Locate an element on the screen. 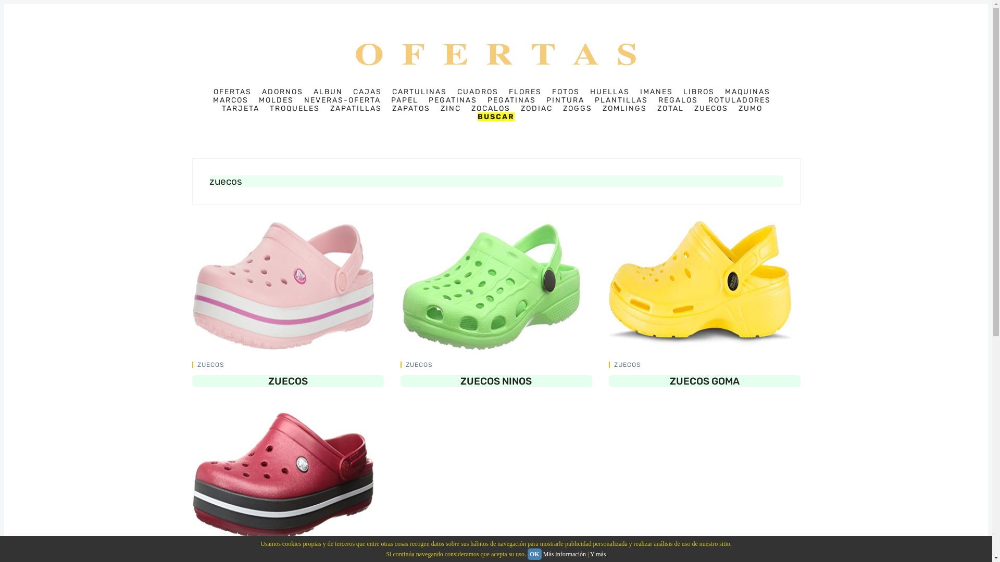 This screenshot has width=1000, height=562. ZUECOS is located at coordinates (287, 381).